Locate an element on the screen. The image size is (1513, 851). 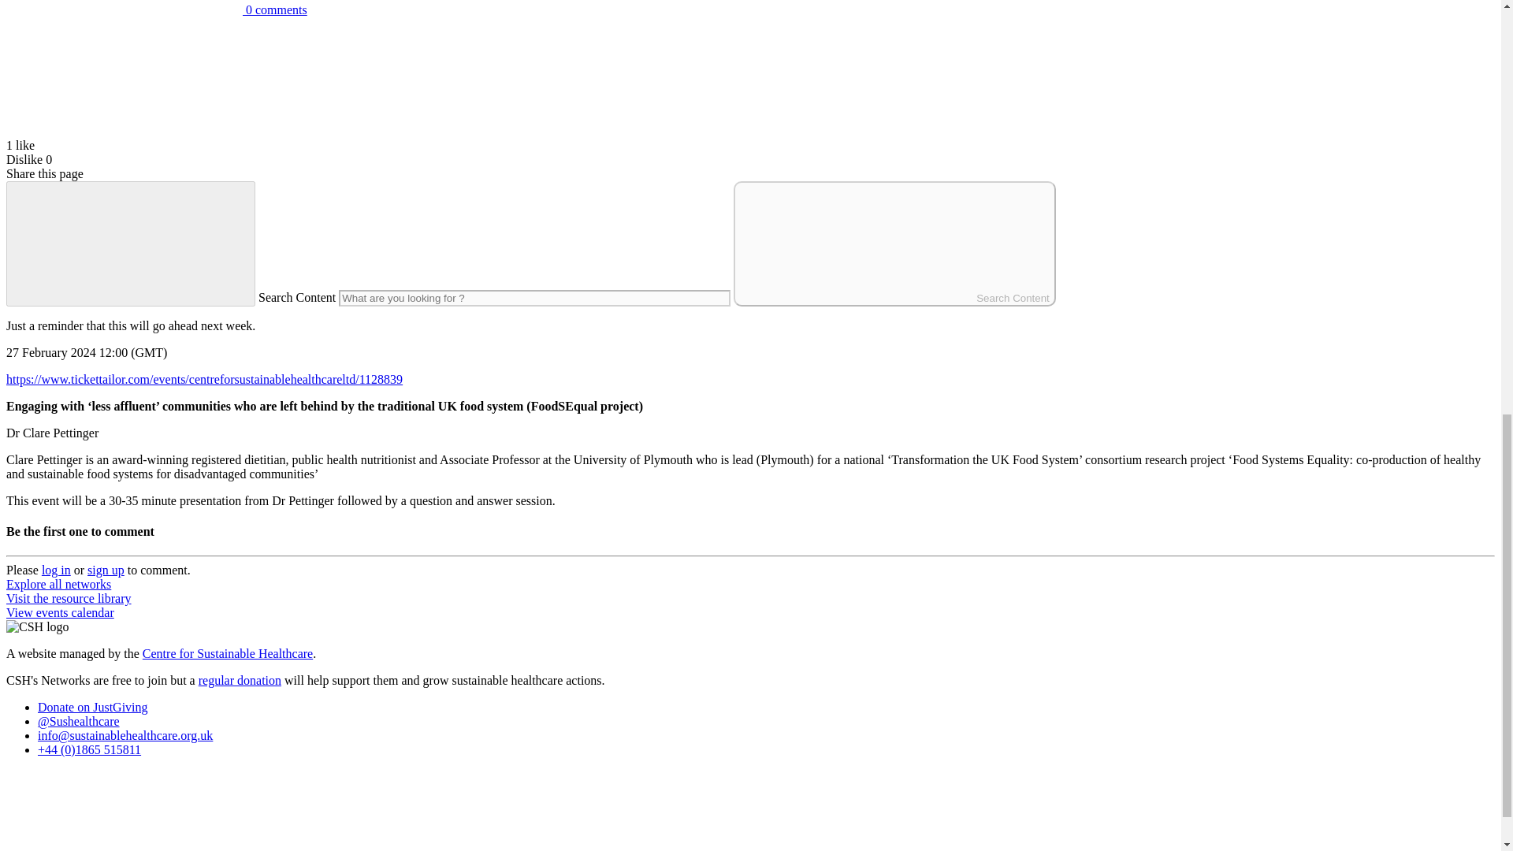
regular donation is located at coordinates (240, 680).